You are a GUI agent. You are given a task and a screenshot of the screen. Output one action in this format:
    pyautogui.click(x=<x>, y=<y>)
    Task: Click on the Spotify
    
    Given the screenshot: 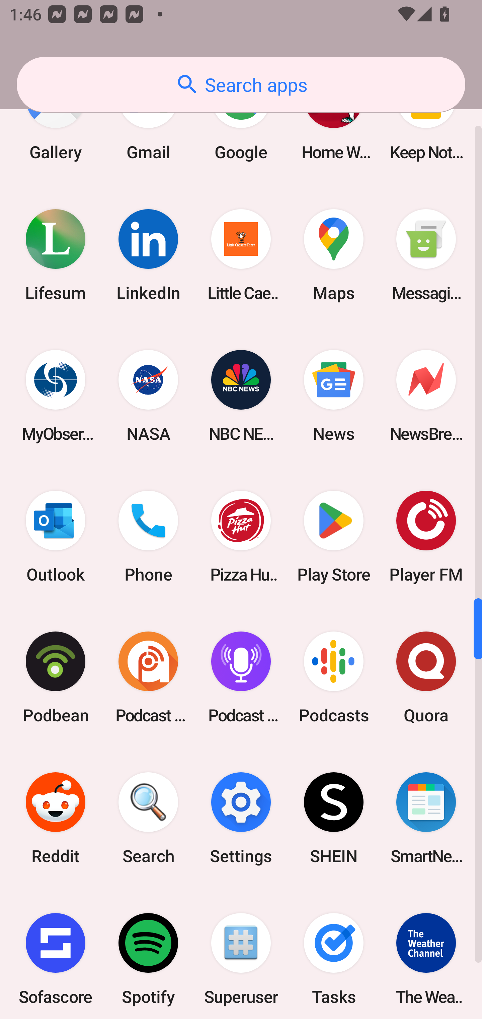 What is the action you would take?
    pyautogui.click(x=148, y=954)
    